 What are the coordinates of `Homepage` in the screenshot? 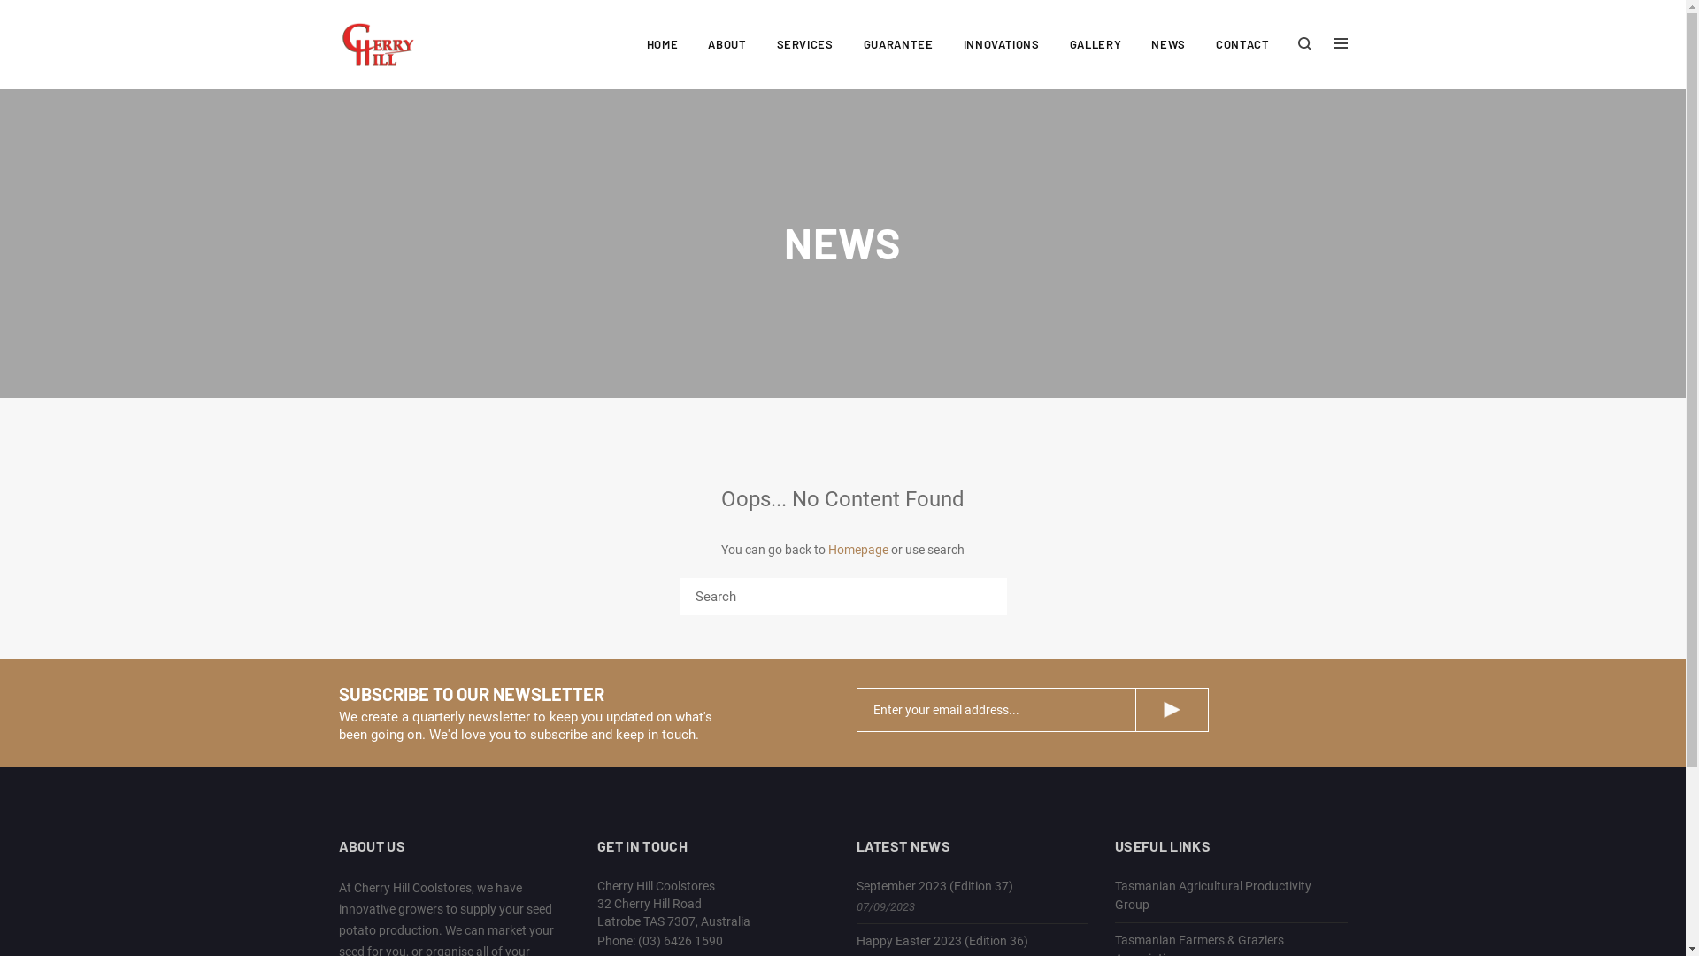 It's located at (858, 549).